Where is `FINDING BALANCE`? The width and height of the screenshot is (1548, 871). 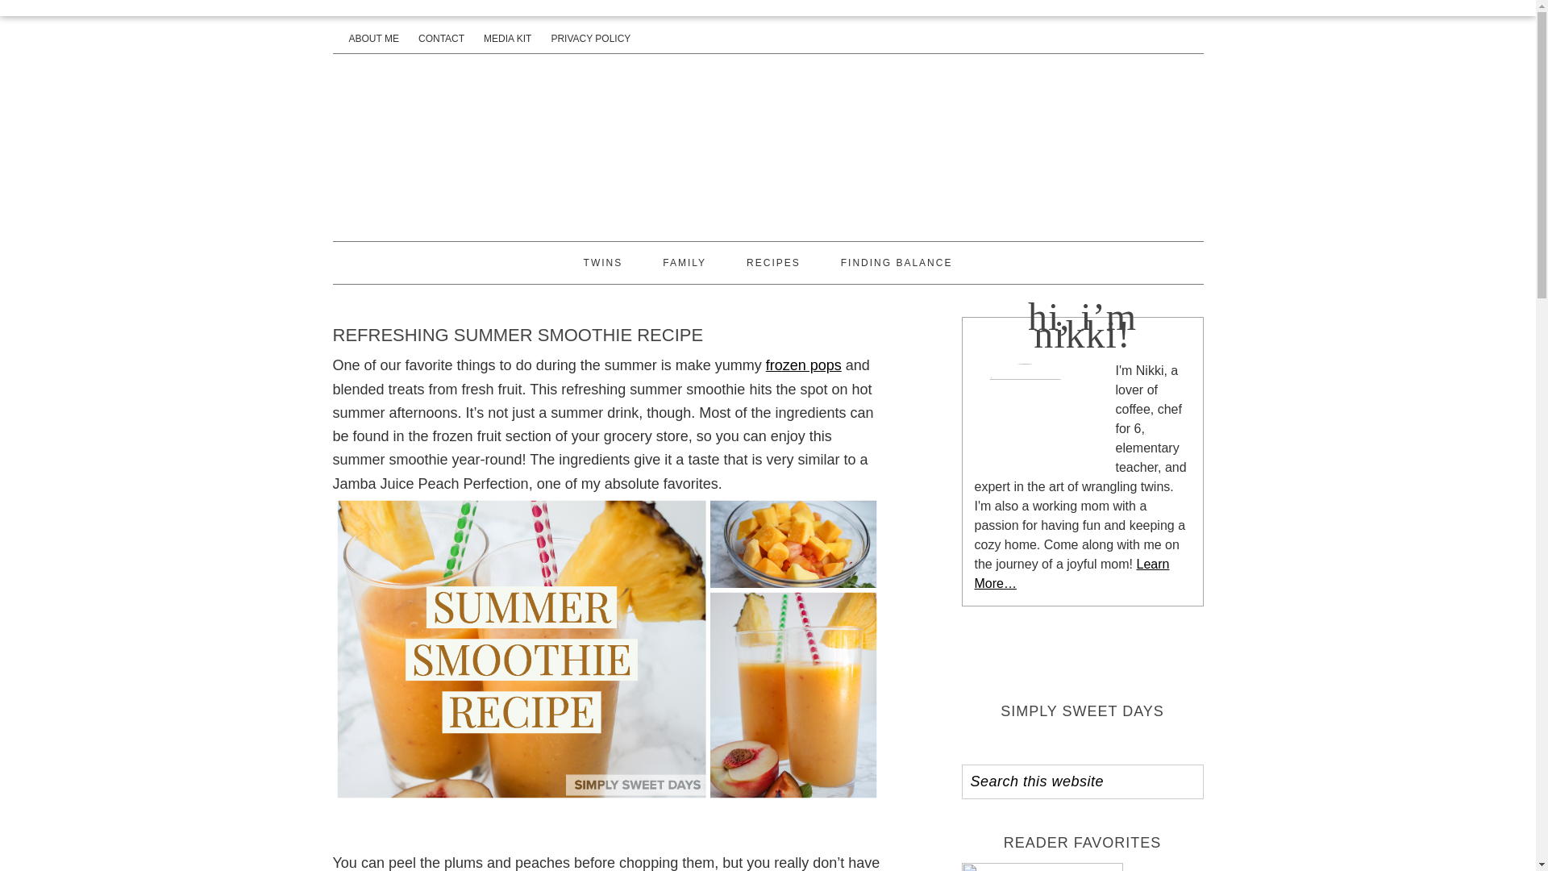
FINDING BALANCE is located at coordinates (897, 263).